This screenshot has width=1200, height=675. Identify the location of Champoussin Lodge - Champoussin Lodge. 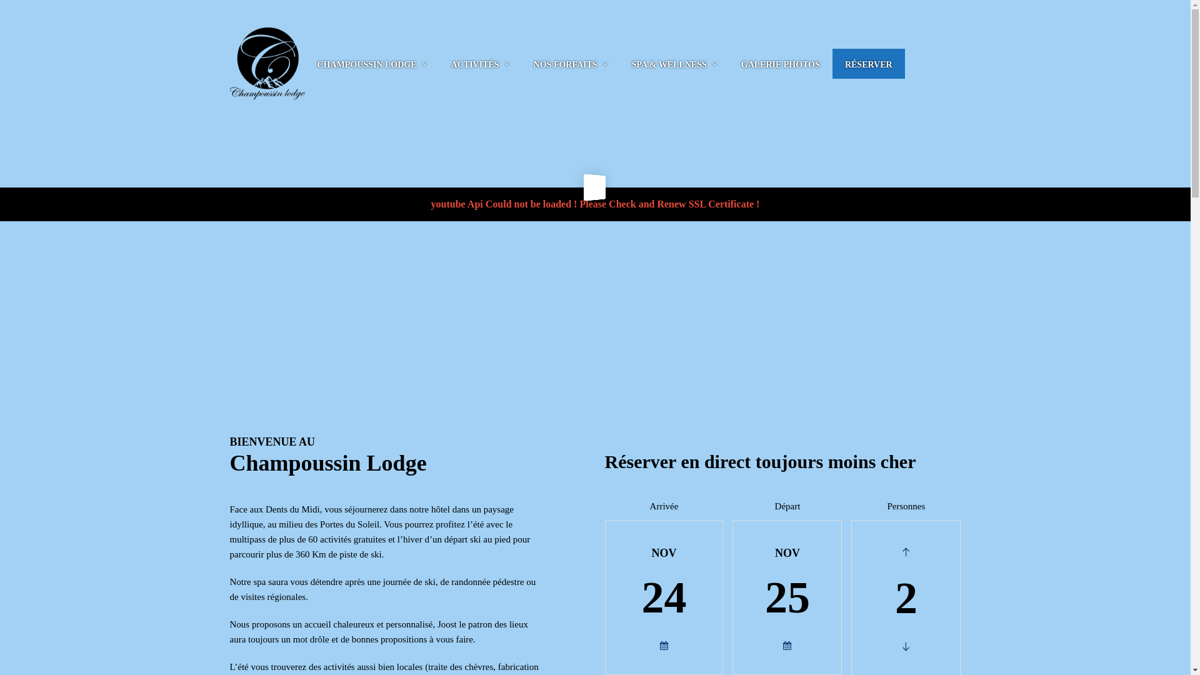
(267, 64).